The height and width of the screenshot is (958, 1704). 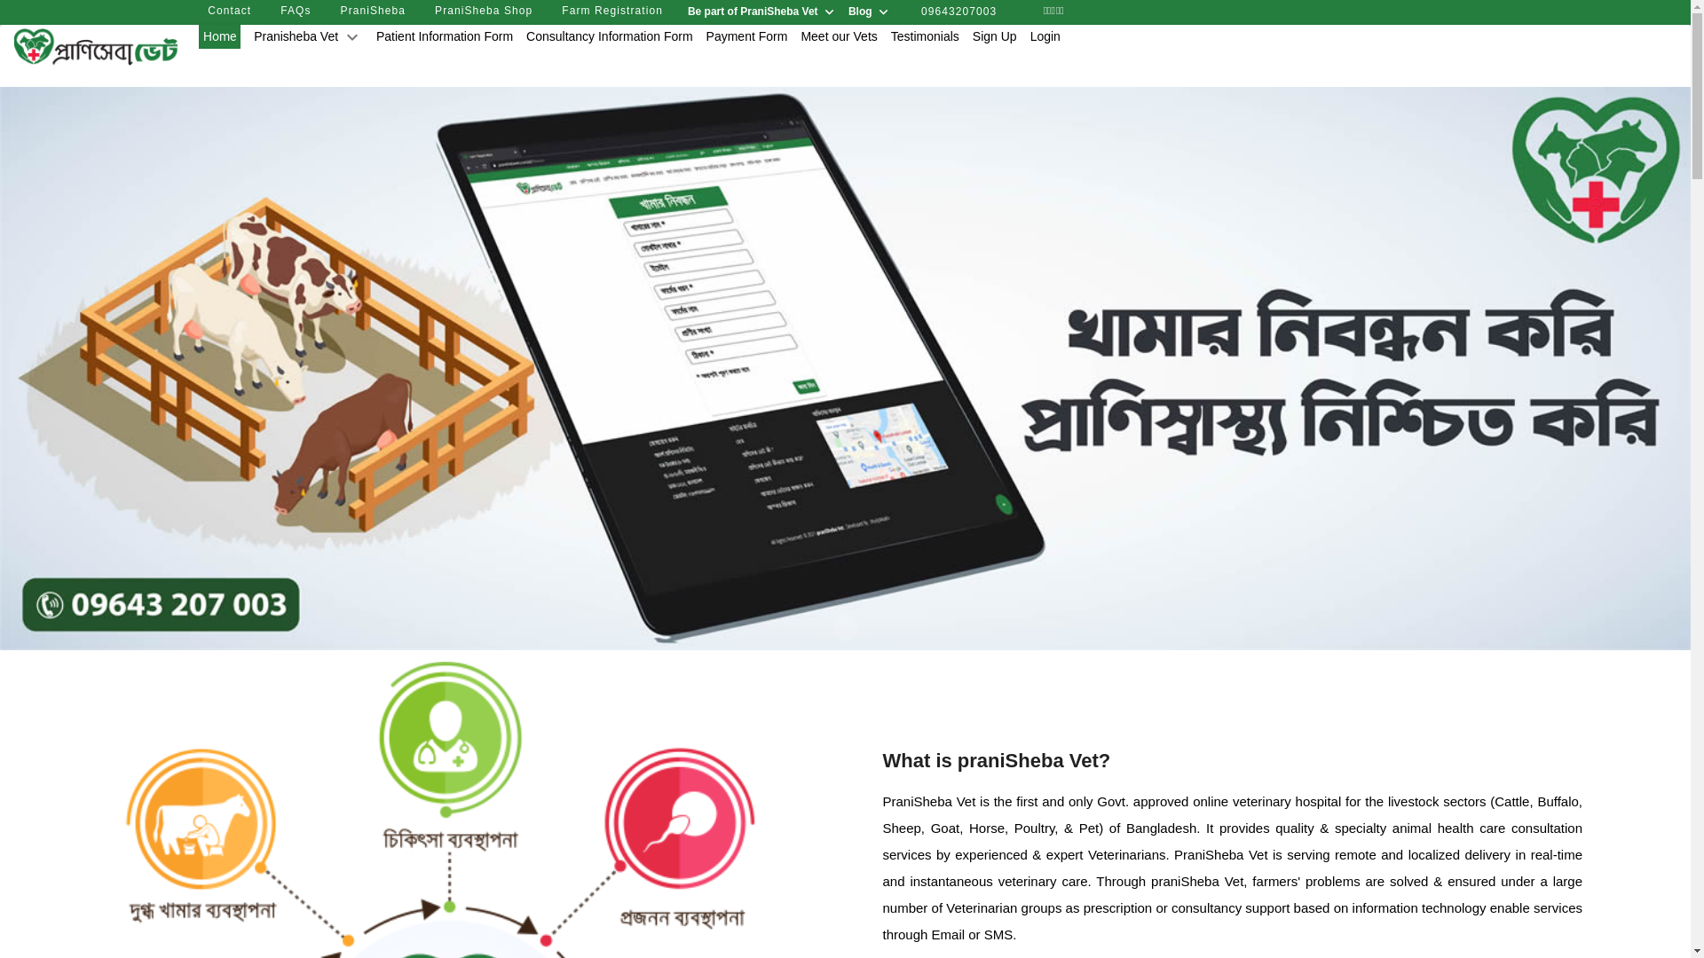 What do you see at coordinates (103, 28) in the screenshot?
I see `................................` at bounding box center [103, 28].